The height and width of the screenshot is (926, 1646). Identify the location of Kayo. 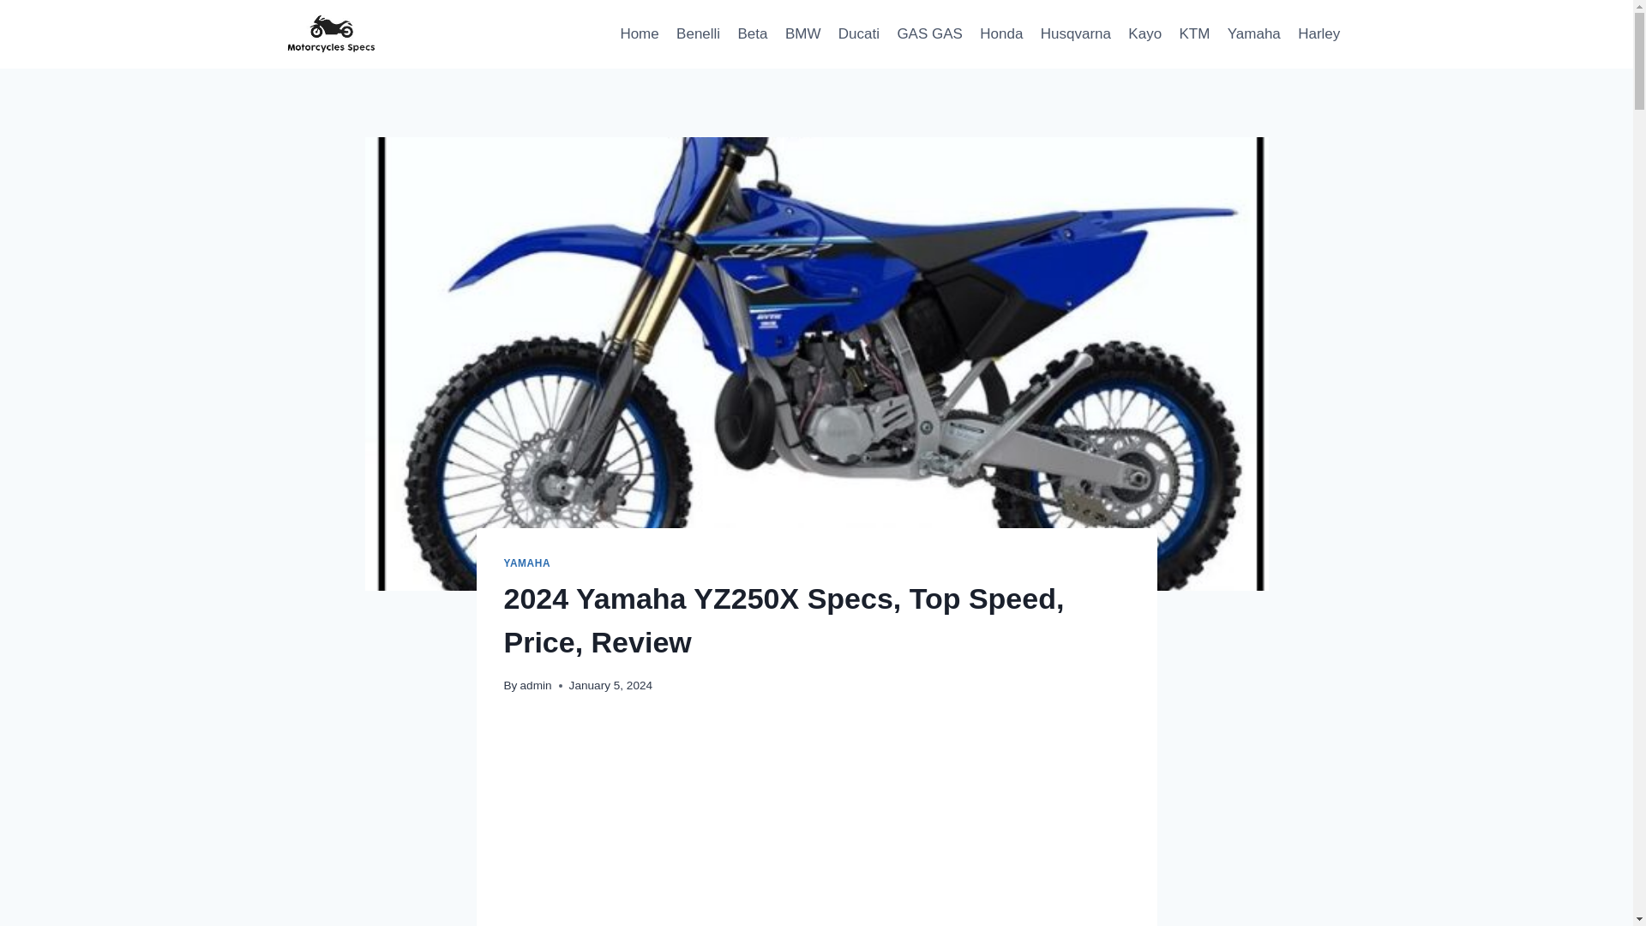
(1144, 34).